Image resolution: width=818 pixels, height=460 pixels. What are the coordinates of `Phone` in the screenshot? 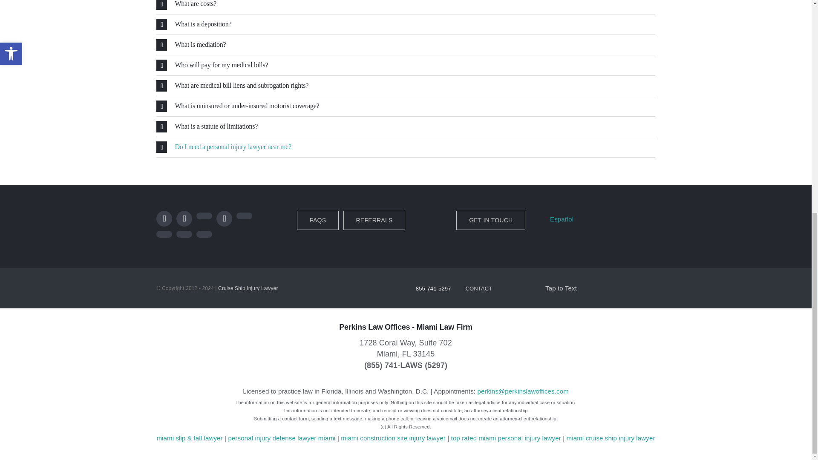 It's located at (204, 234).